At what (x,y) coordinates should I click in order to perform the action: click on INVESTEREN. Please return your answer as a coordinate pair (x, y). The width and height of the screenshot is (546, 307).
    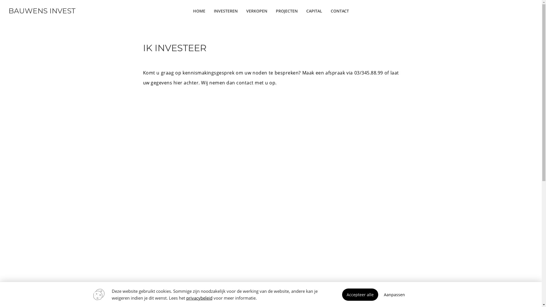
    Looking at the image, I should click on (226, 11).